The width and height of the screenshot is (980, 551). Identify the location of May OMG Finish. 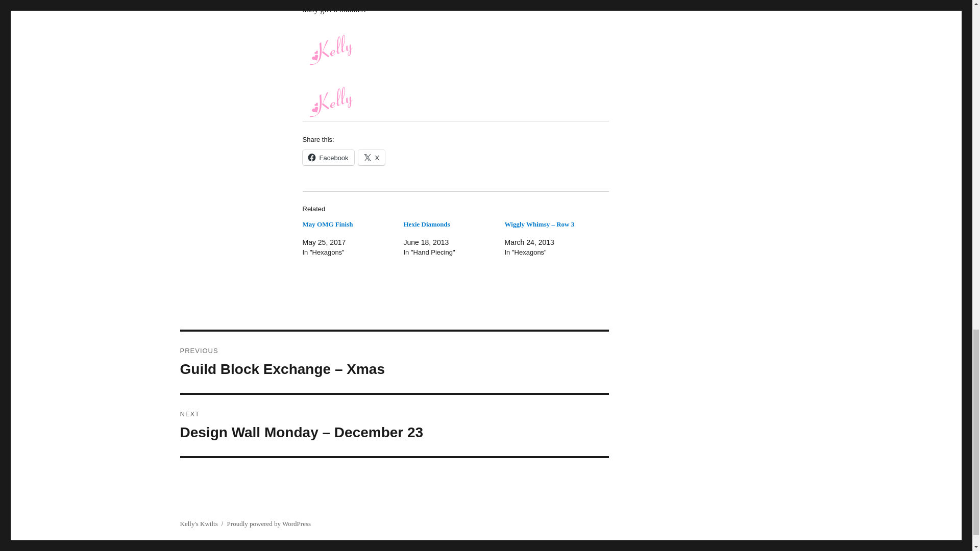
(327, 224).